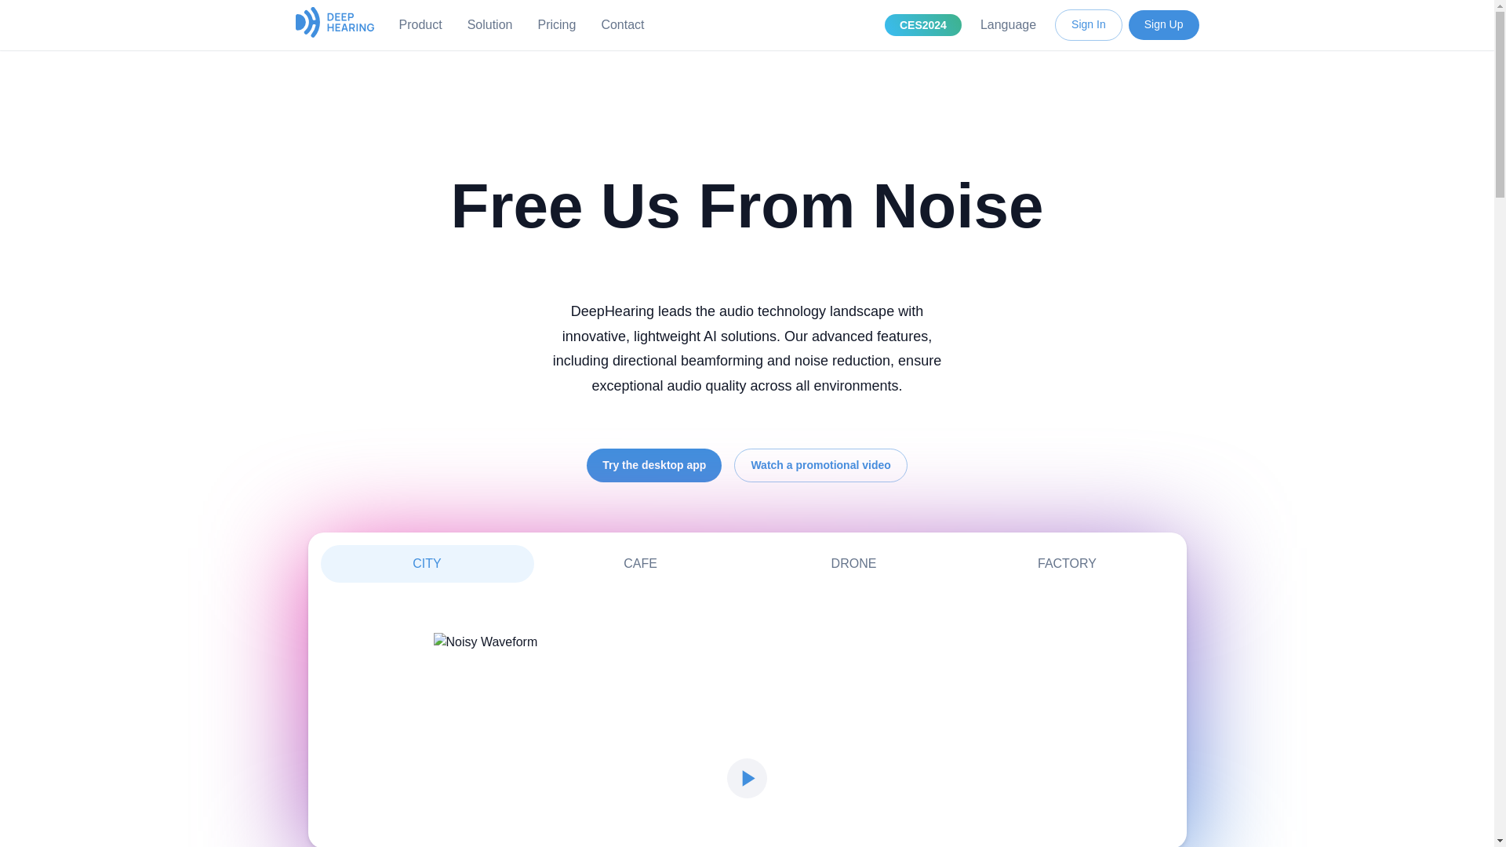 The width and height of the screenshot is (1506, 847). Describe the element at coordinates (623, 25) in the screenshot. I see `Language` at that location.